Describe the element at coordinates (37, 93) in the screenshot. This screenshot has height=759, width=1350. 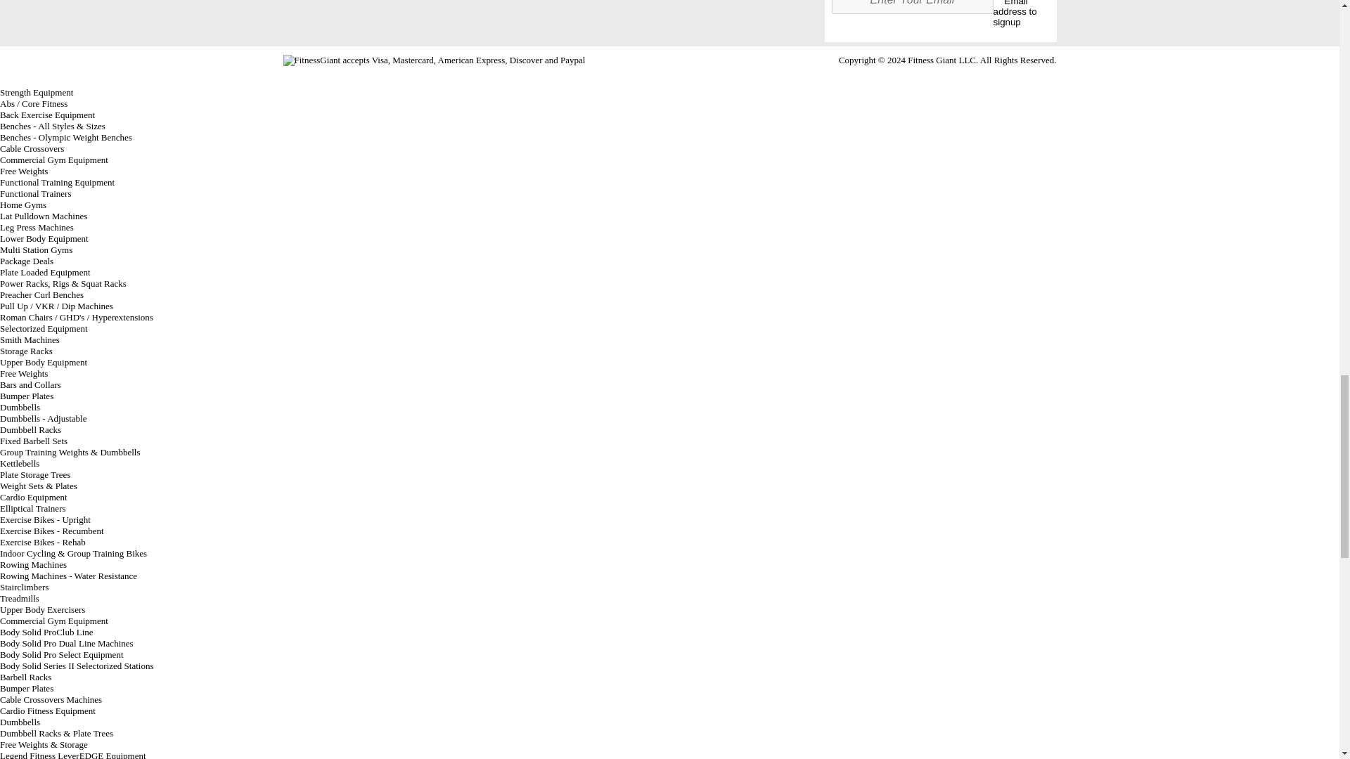
I see `Strength Equipment` at that location.